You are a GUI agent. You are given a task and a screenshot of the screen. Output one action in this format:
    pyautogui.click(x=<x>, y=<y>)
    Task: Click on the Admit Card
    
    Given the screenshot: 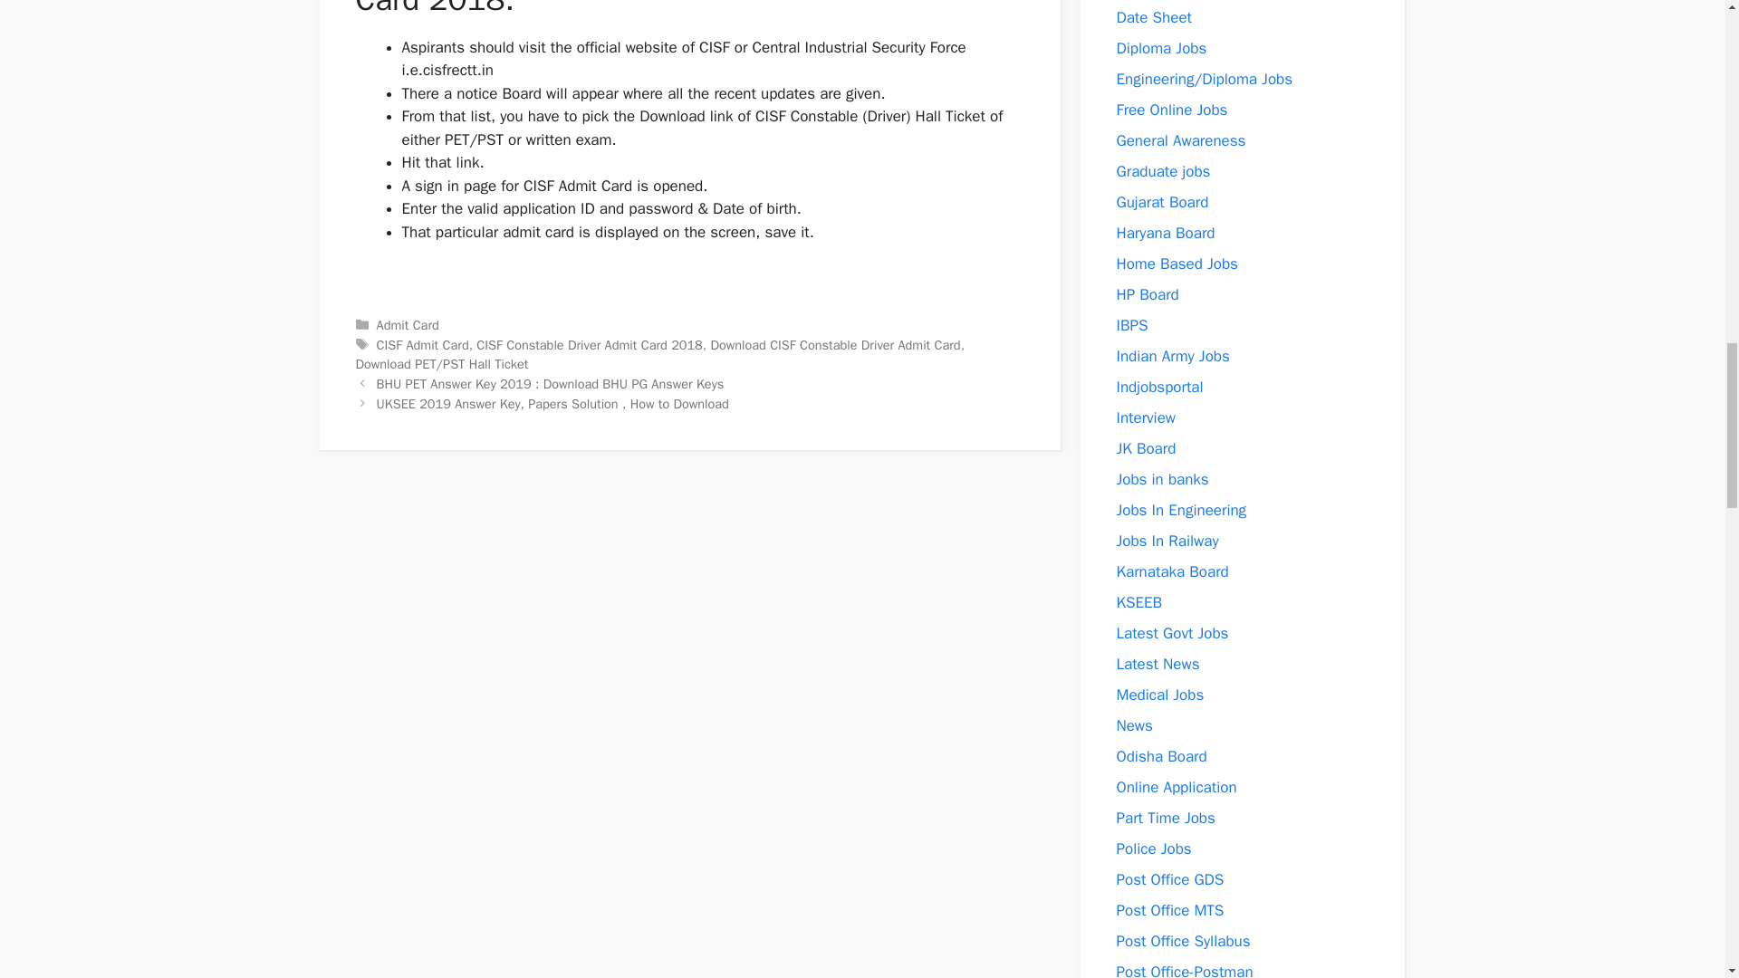 What is the action you would take?
    pyautogui.click(x=408, y=324)
    